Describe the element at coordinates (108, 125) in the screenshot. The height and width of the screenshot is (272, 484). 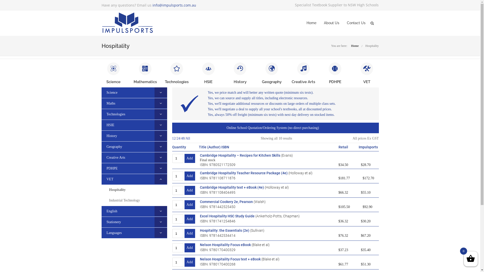
I see `HSIE` at that location.